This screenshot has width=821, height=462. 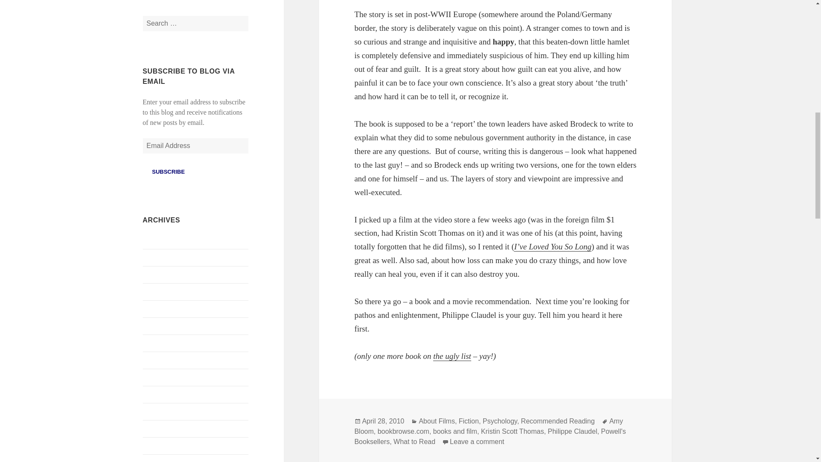 What do you see at coordinates (157, 258) in the screenshot?
I see `April 2023` at bounding box center [157, 258].